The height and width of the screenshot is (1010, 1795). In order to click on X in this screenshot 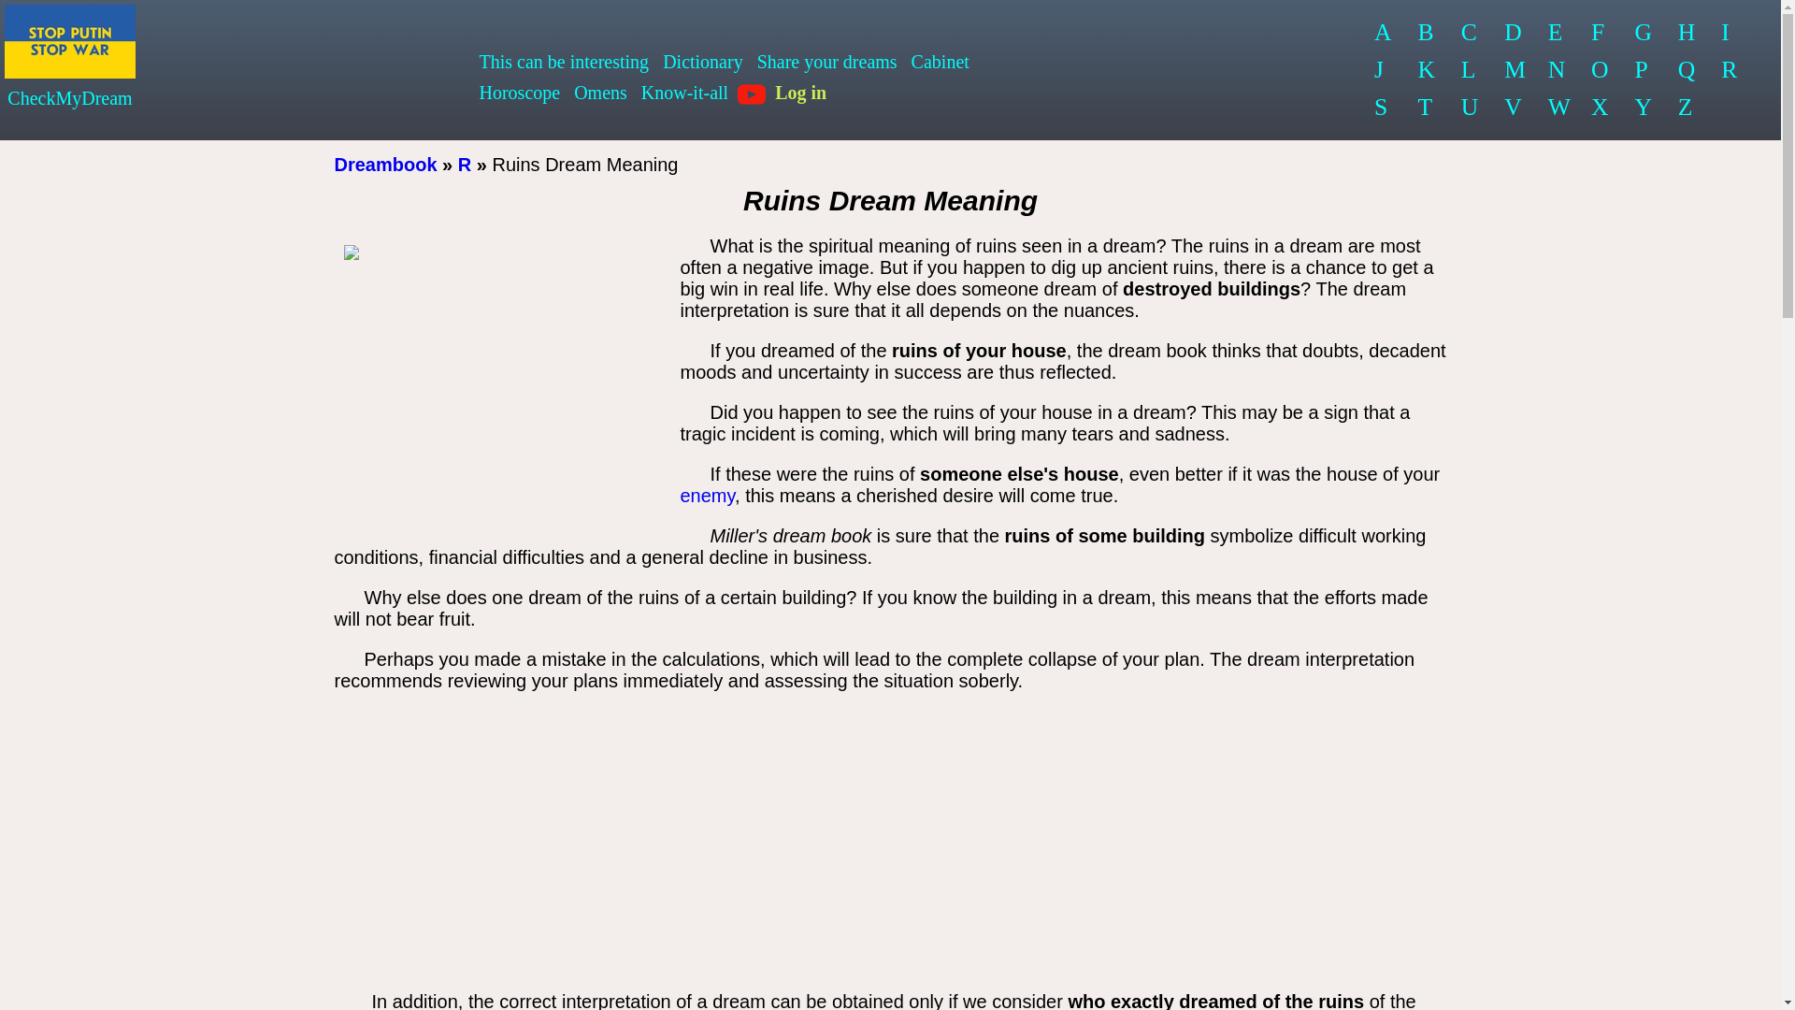, I will do `click(1600, 108)`.